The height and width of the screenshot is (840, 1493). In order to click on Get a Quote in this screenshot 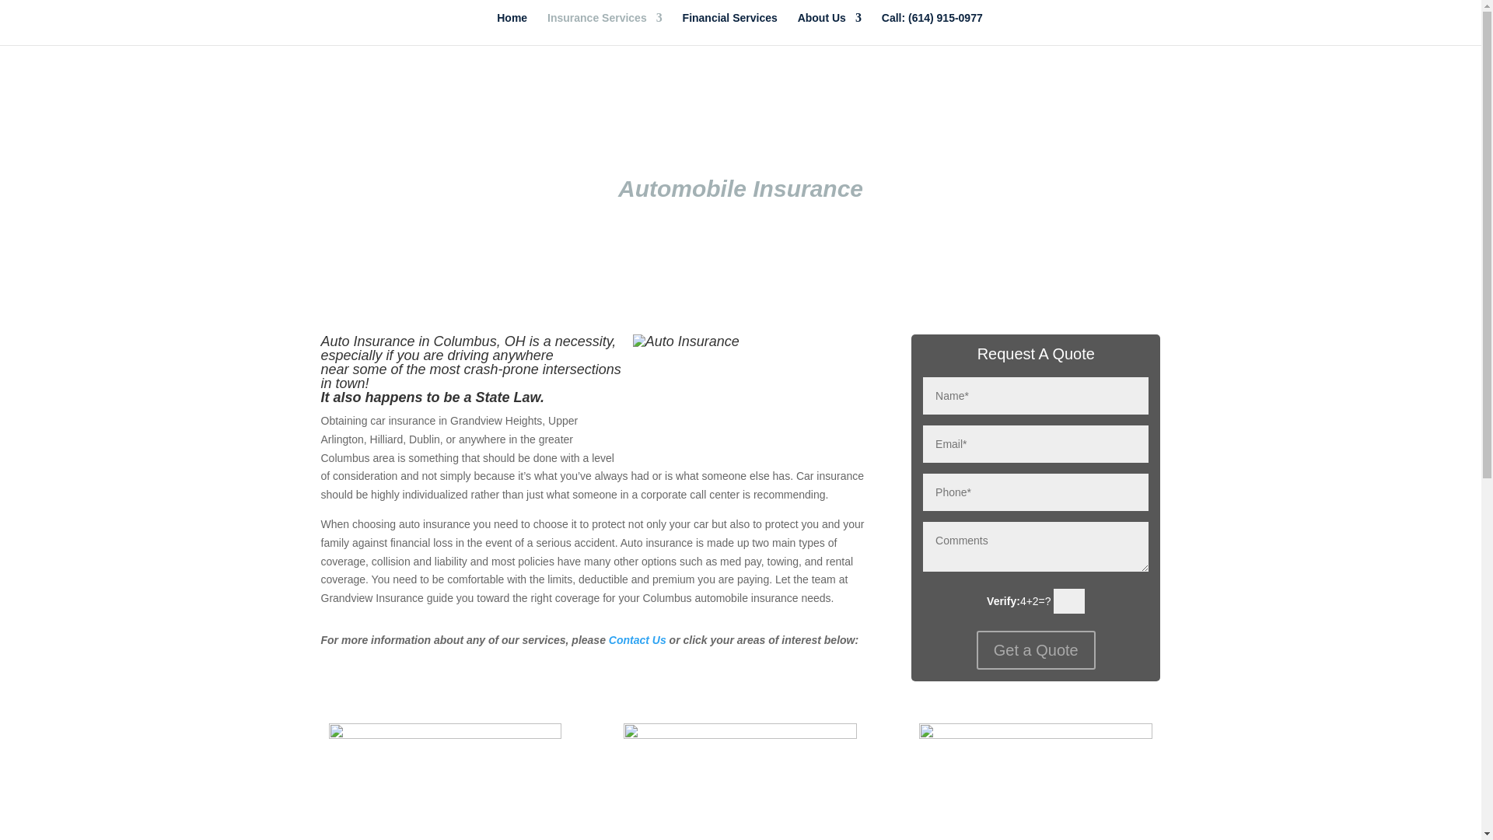, I will do `click(1036, 650)`.